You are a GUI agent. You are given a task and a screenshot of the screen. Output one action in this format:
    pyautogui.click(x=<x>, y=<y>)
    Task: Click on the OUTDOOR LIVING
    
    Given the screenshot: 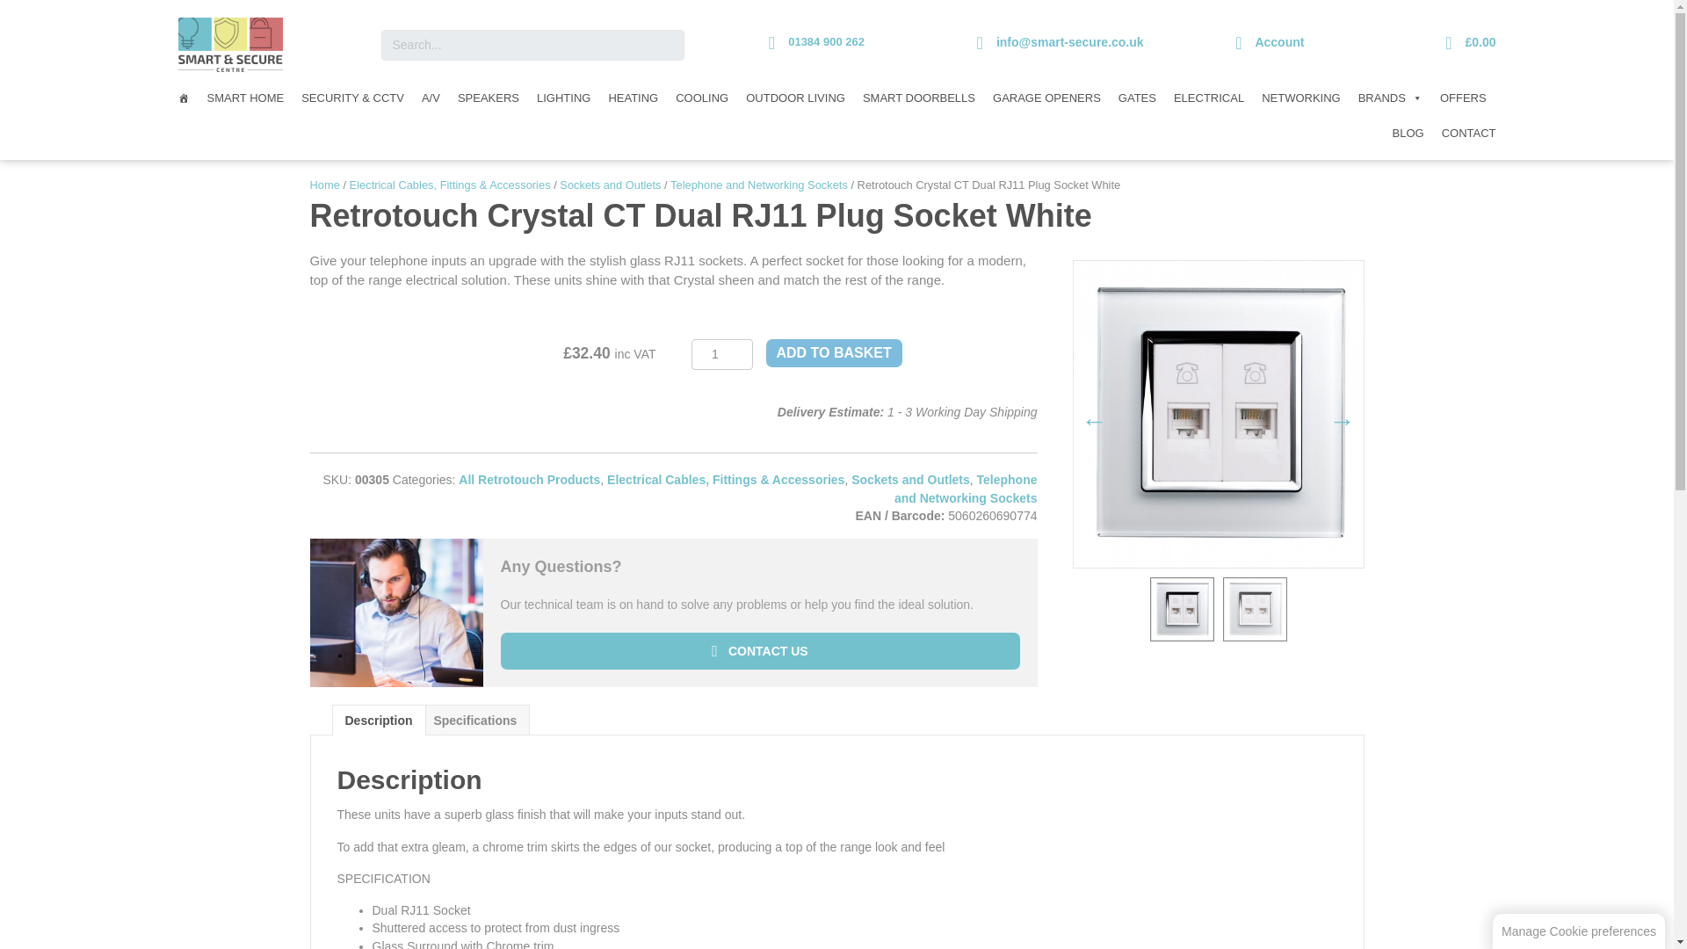 What is the action you would take?
    pyautogui.click(x=795, y=98)
    